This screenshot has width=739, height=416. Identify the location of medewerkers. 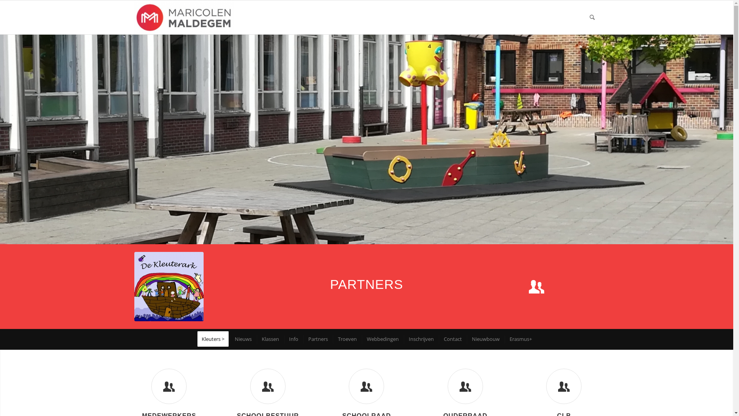
(169, 386).